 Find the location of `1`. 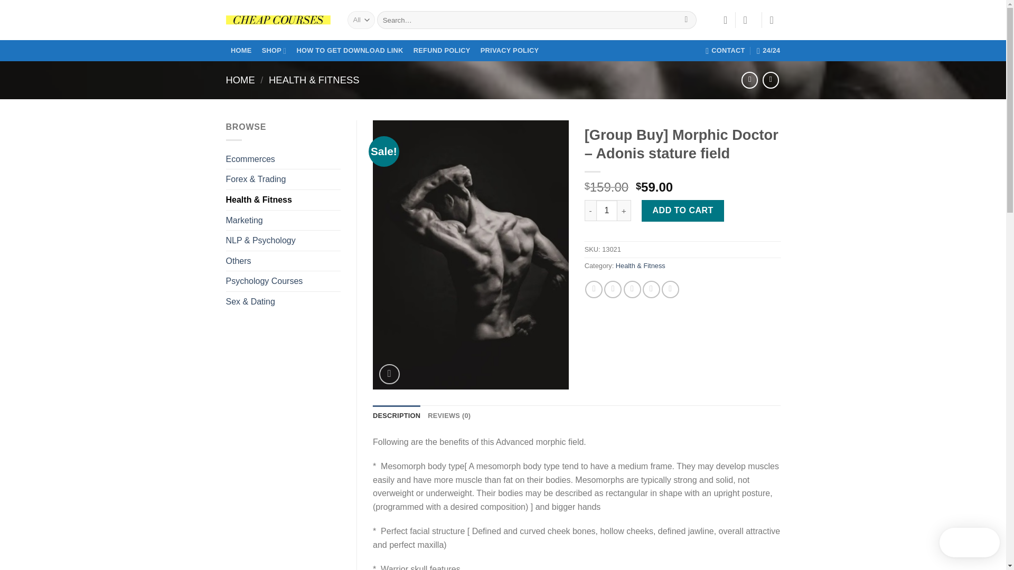

1 is located at coordinates (606, 211).